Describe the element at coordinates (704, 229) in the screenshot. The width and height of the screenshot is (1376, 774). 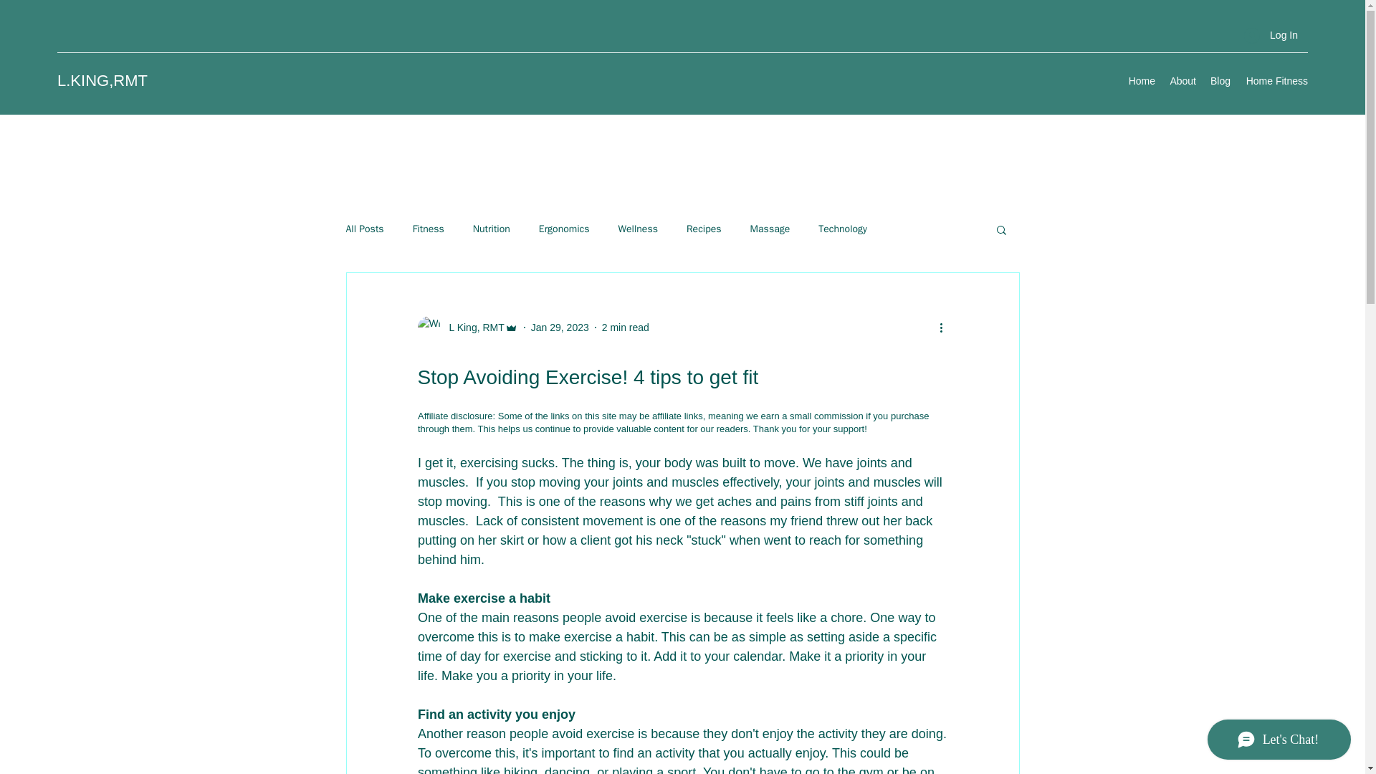
I see `Recipes` at that location.